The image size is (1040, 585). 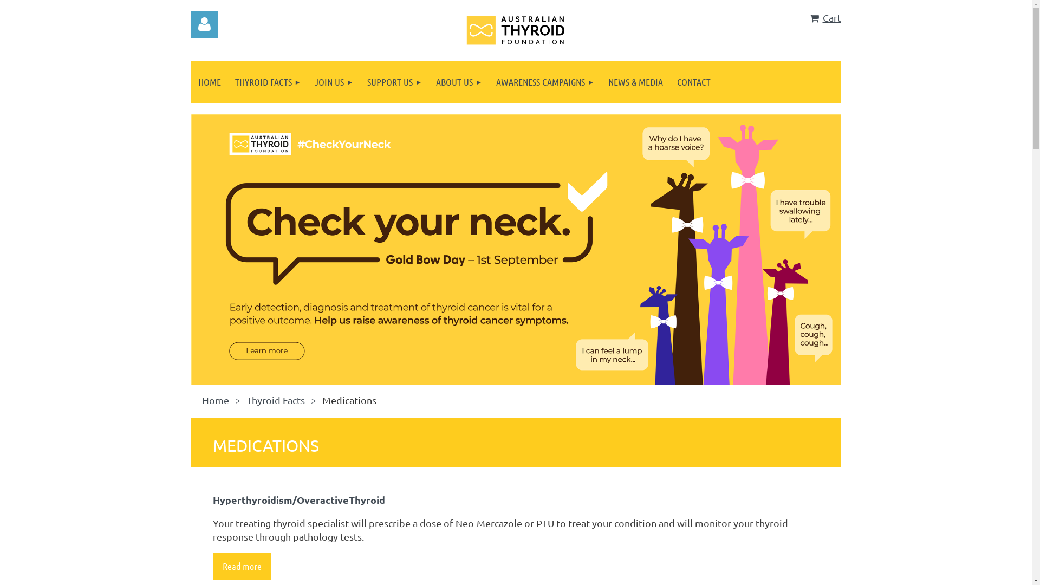 What do you see at coordinates (694, 82) in the screenshot?
I see `CONTACT` at bounding box center [694, 82].